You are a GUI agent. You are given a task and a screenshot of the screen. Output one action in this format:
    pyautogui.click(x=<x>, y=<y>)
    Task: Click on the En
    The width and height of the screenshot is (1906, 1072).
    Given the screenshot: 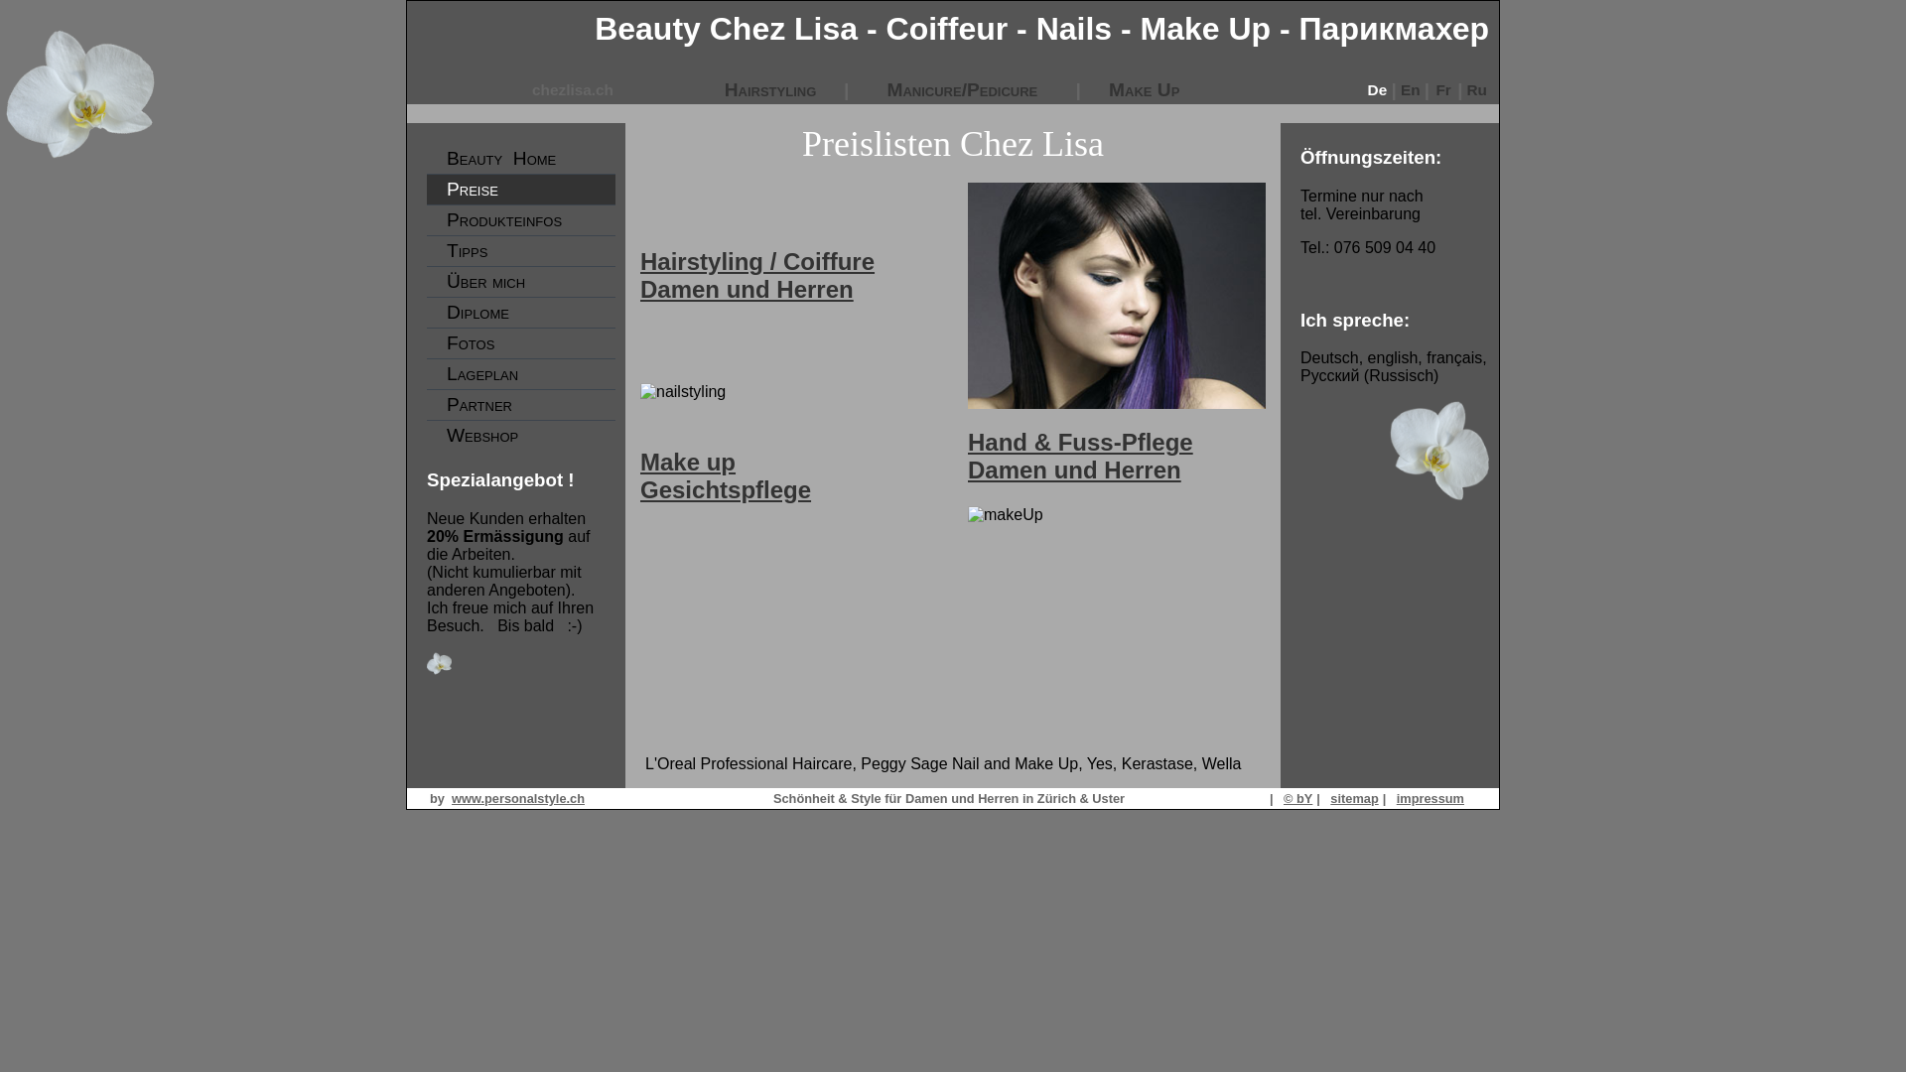 What is the action you would take?
    pyautogui.click(x=1411, y=89)
    